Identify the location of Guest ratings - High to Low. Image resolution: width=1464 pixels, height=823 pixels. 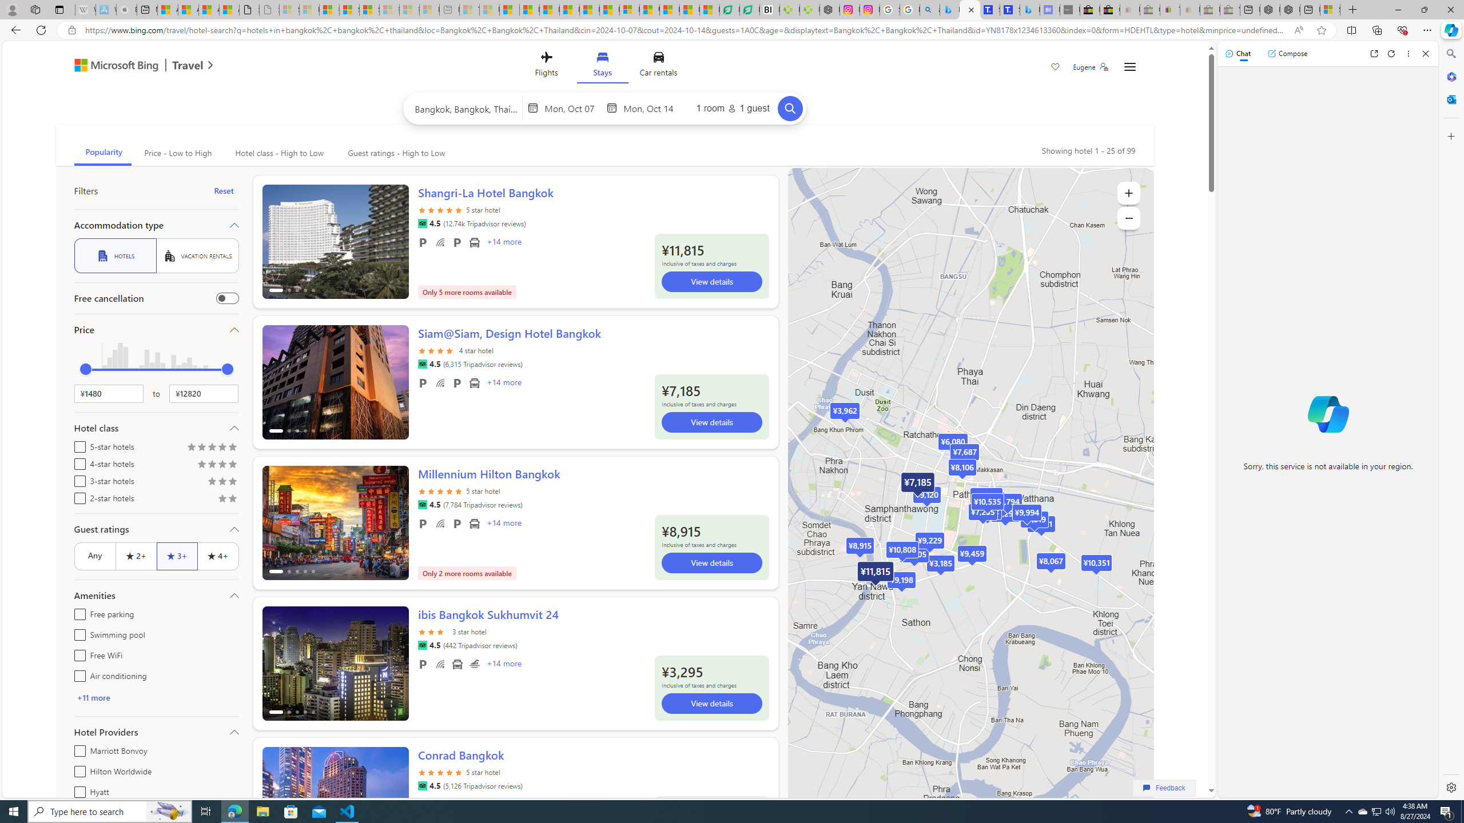
(395, 153).